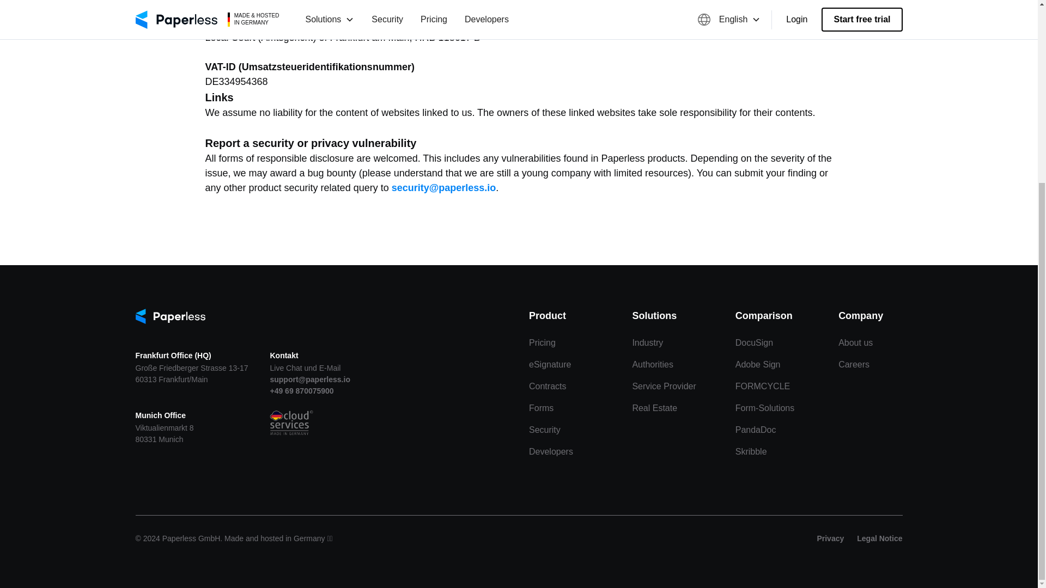 The height and width of the screenshot is (588, 1046). What do you see at coordinates (647, 343) in the screenshot?
I see `Industry` at bounding box center [647, 343].